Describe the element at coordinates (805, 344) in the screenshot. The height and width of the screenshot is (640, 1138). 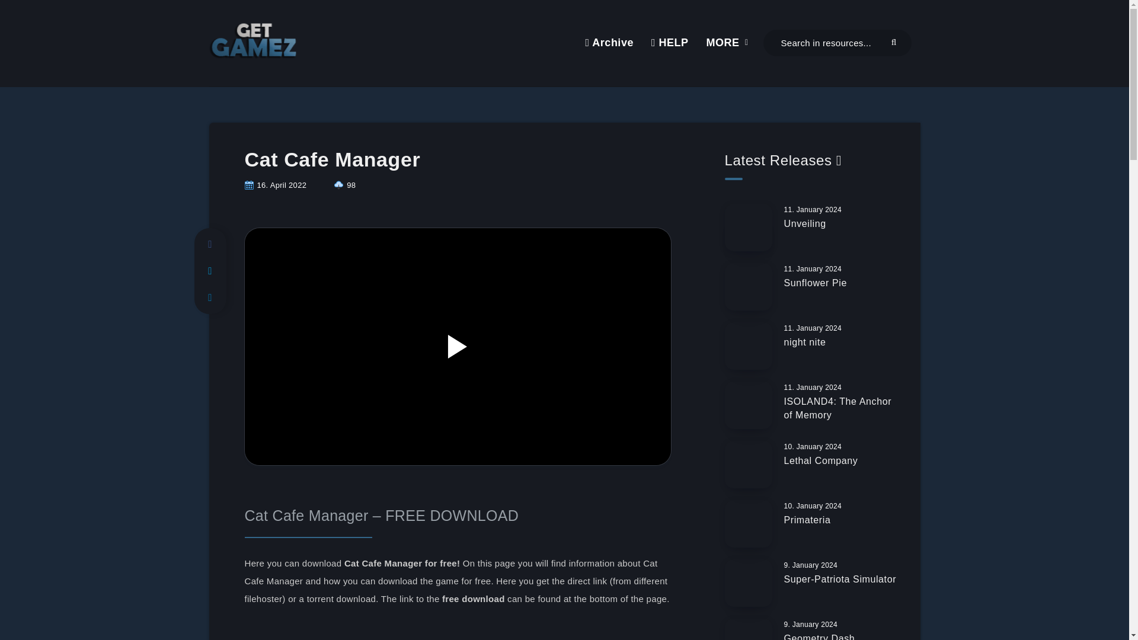
I see `night nite` at that location.